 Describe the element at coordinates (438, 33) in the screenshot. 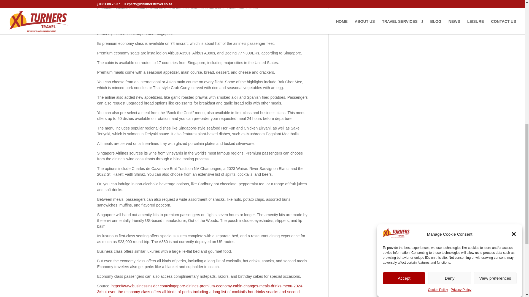

I see `Cookie Policy` at that location.